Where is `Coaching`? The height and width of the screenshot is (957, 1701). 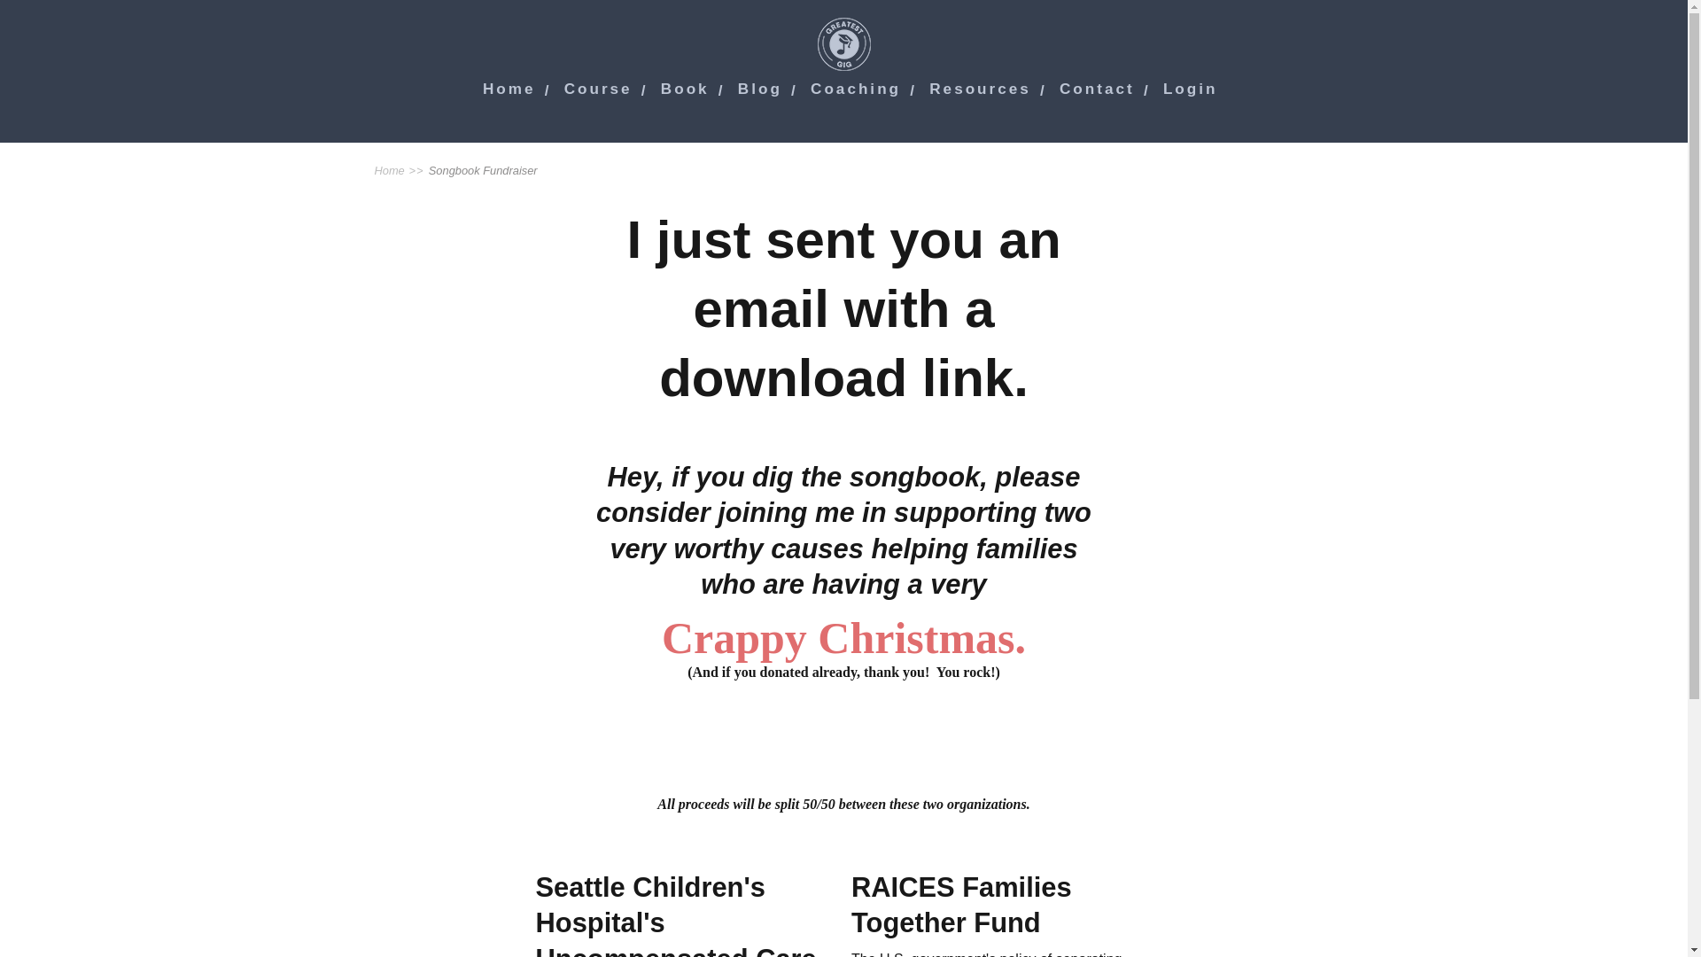 Coaching is located at coordinates (856, 89).